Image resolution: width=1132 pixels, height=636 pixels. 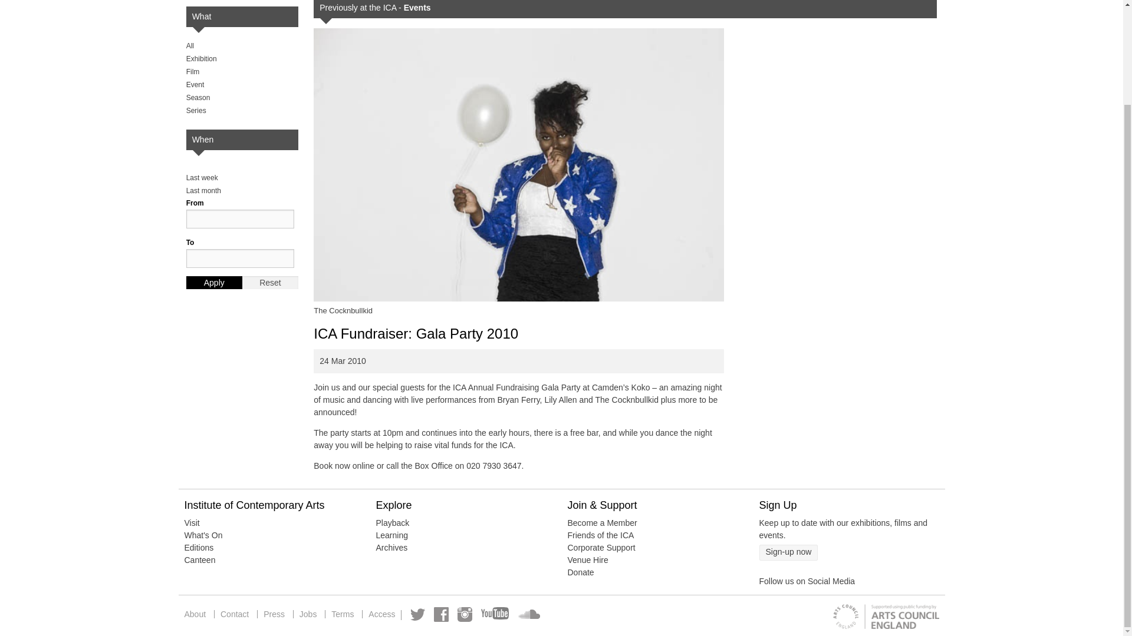 I want to click on Apply, so click(x=214, y=283).